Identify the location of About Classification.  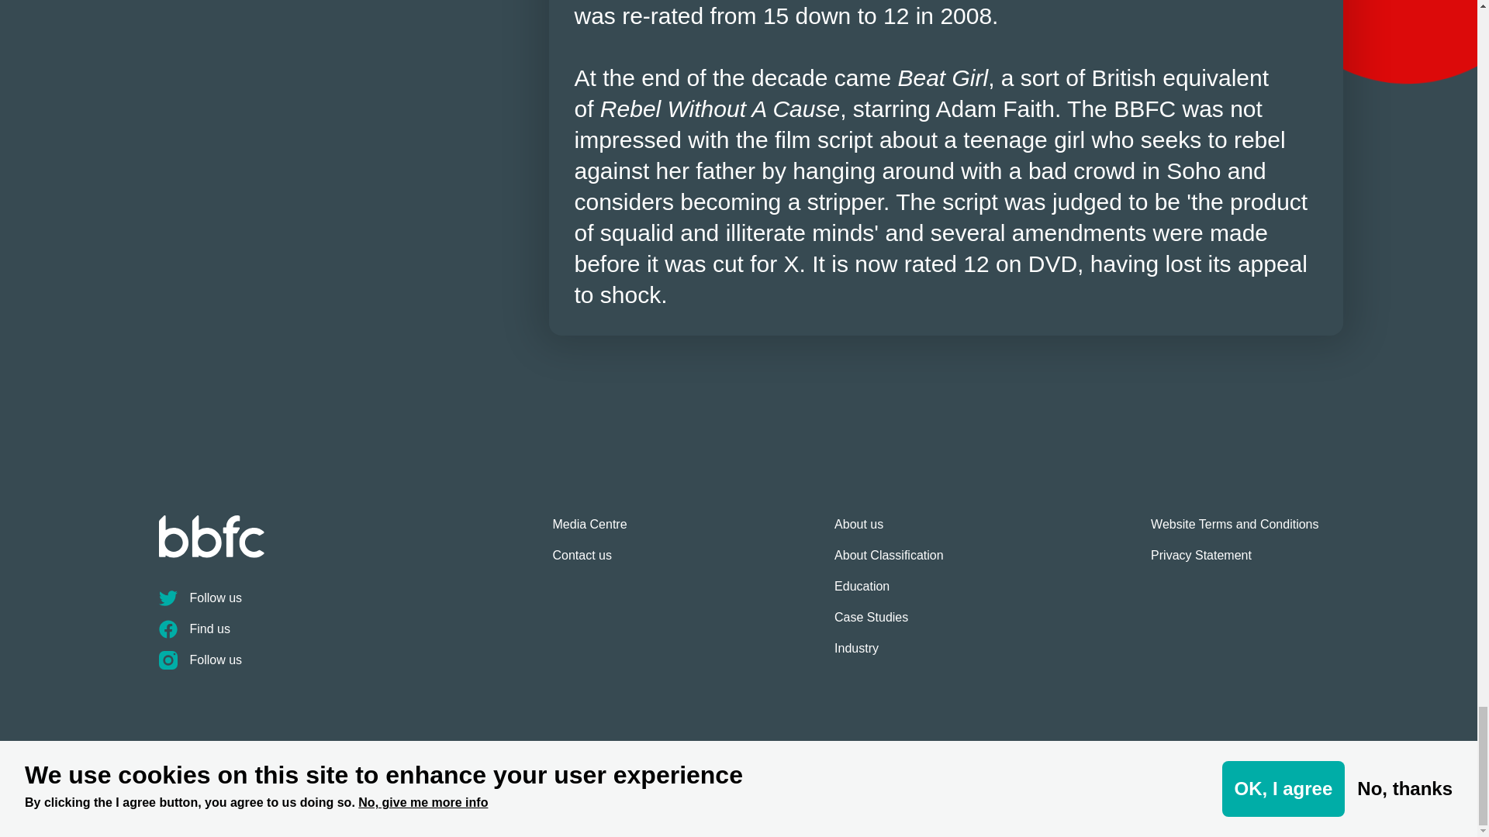
(889, 562).